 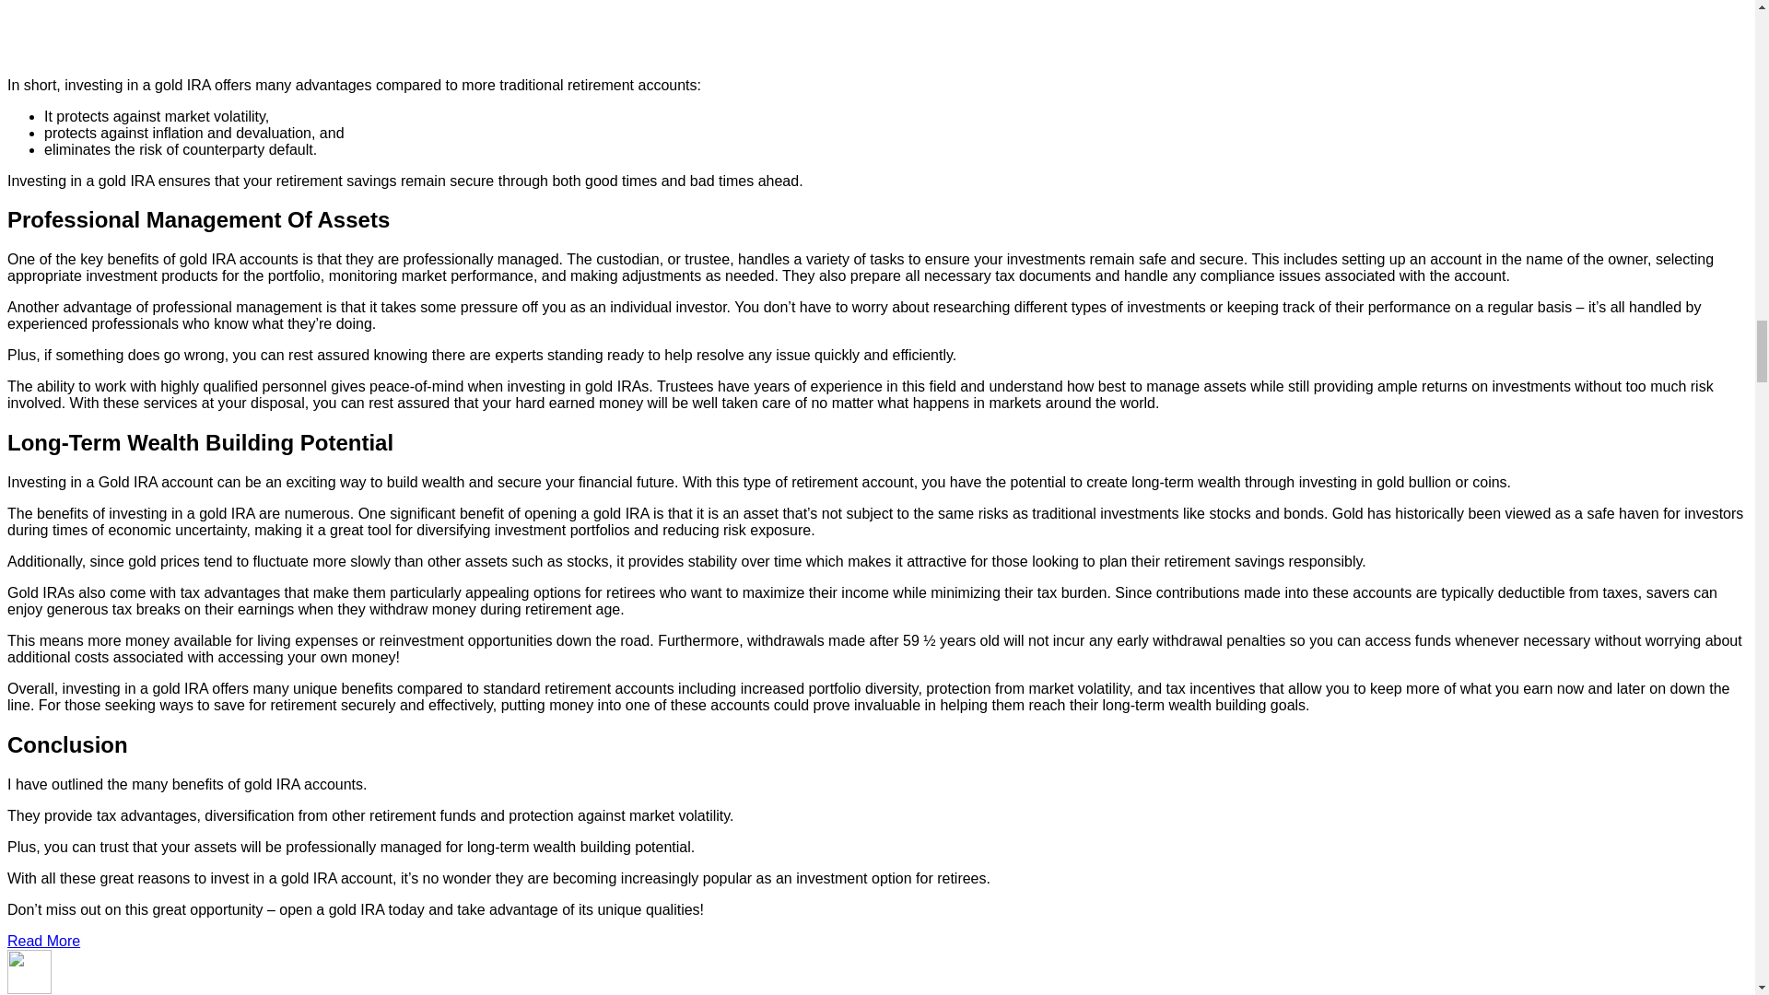 What do you see at coordinates (42, 942) in the screenshot?
I see `Read More` at bounding box center [42, 942].